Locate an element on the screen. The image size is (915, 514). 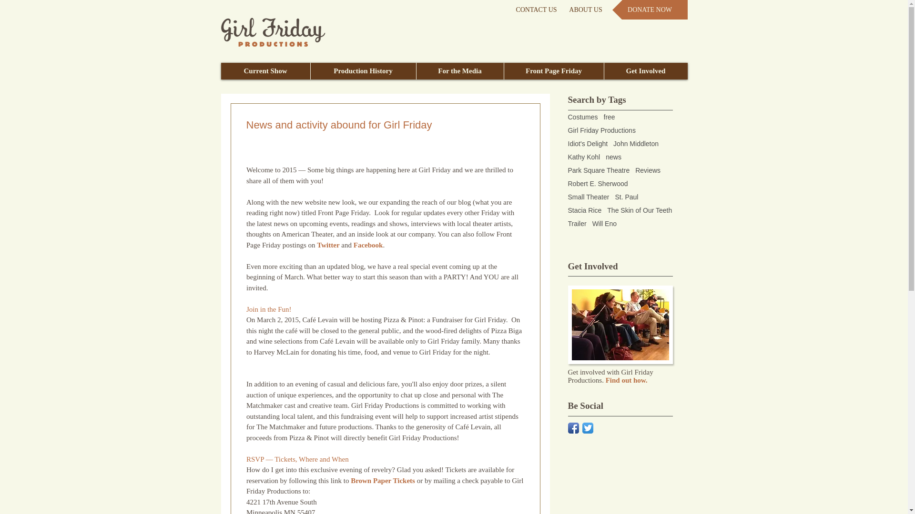
Get Involved is located at coordinates (645, 71).